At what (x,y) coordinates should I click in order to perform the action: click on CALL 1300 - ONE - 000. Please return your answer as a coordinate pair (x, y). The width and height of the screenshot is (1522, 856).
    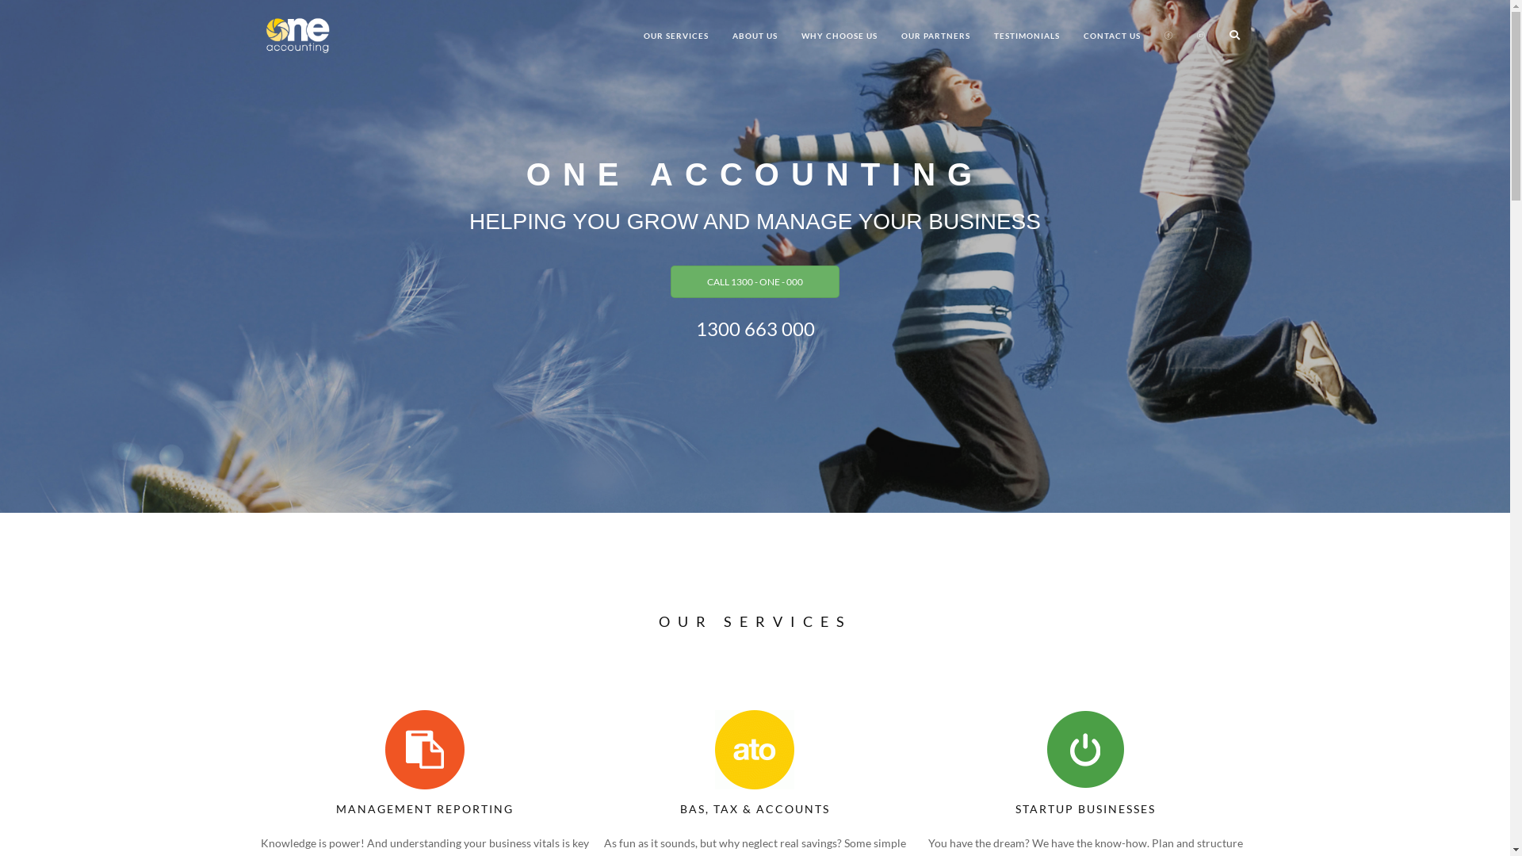
    Looking at the image, I should click on (755, 282).